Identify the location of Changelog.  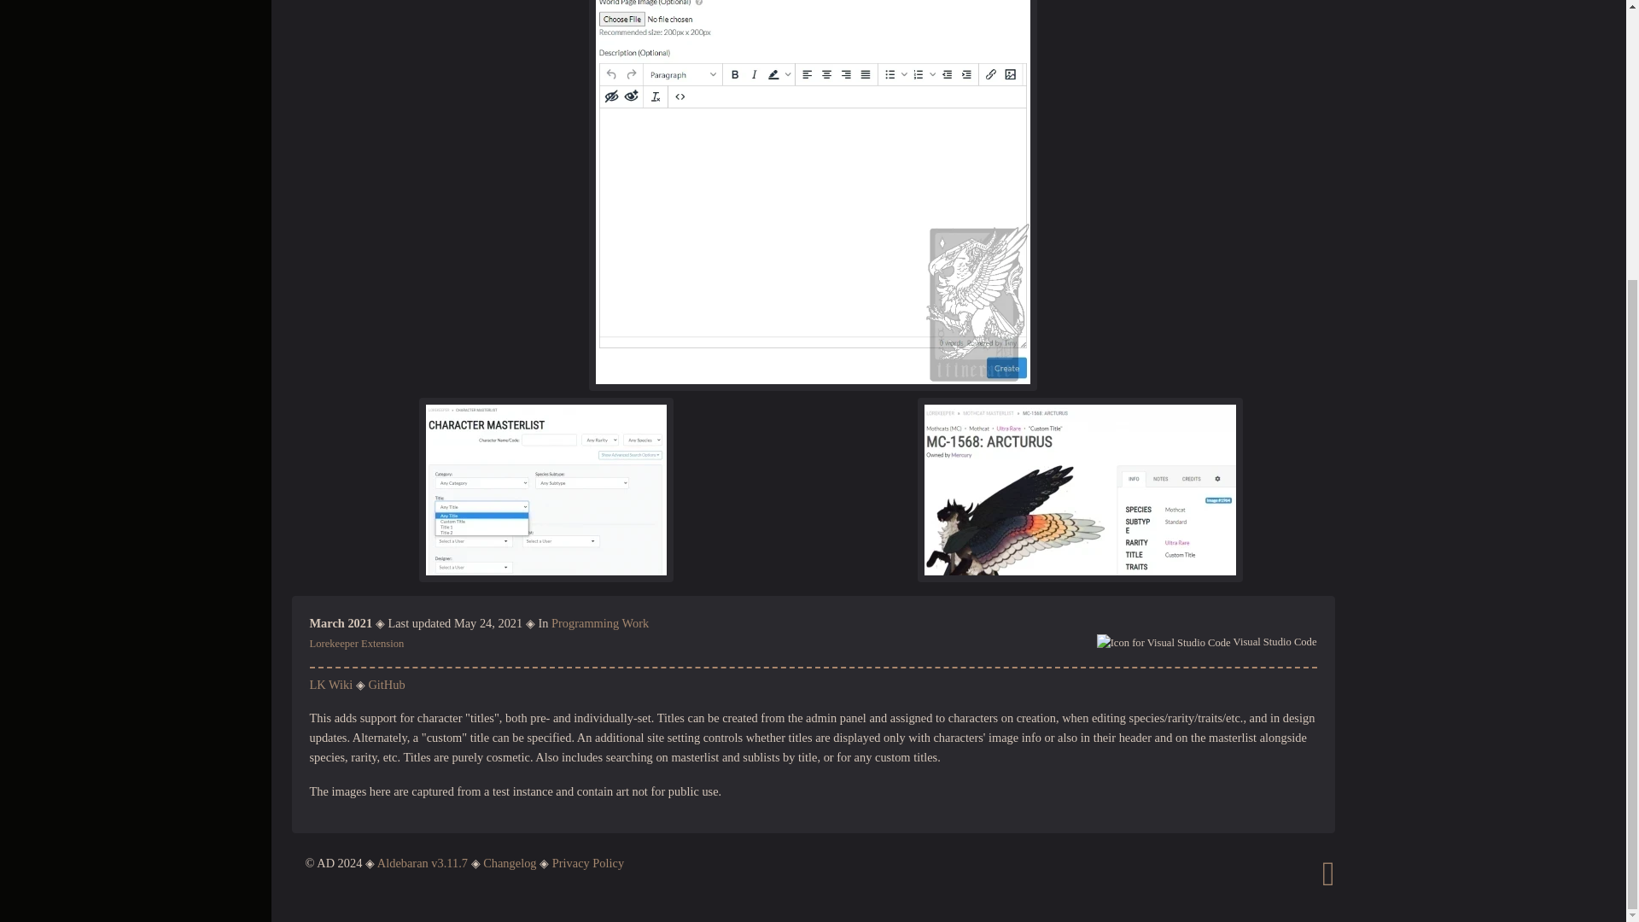
(509, 863).